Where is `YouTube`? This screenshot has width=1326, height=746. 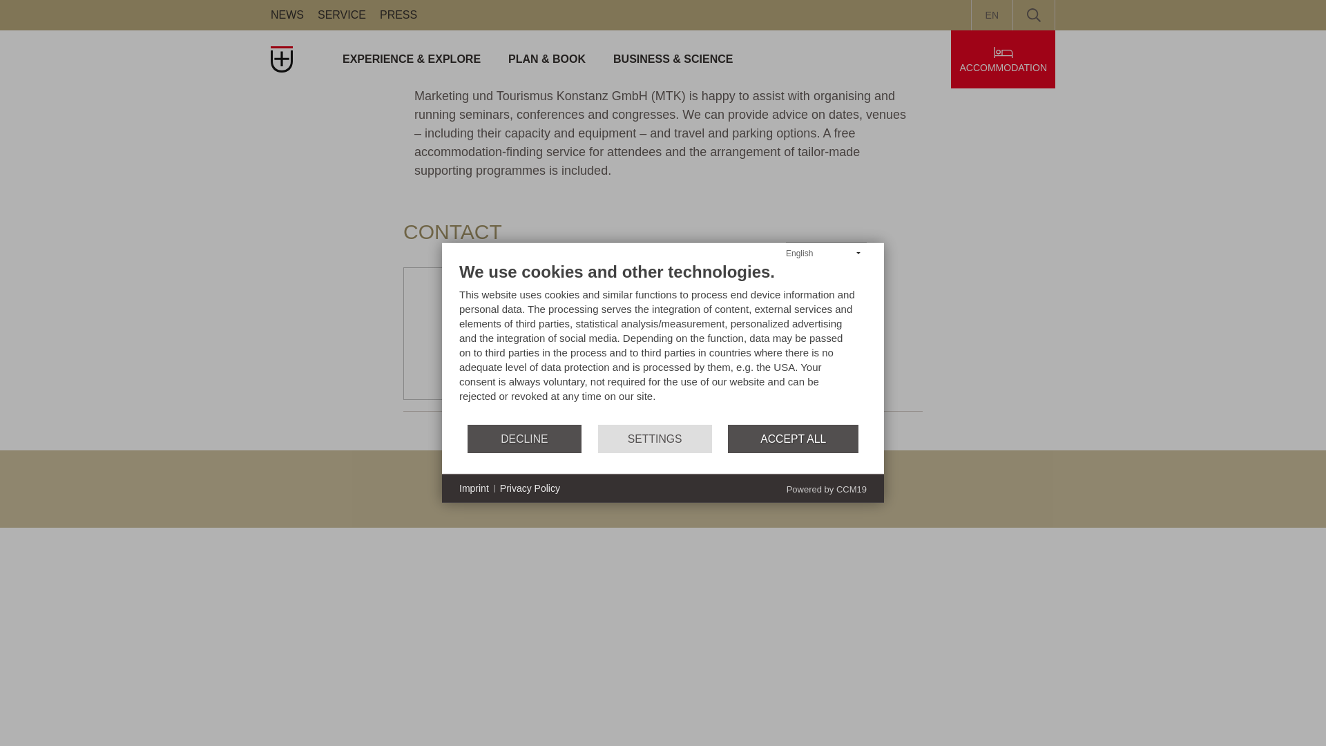
YouTube is located at coordinates (398, 497).